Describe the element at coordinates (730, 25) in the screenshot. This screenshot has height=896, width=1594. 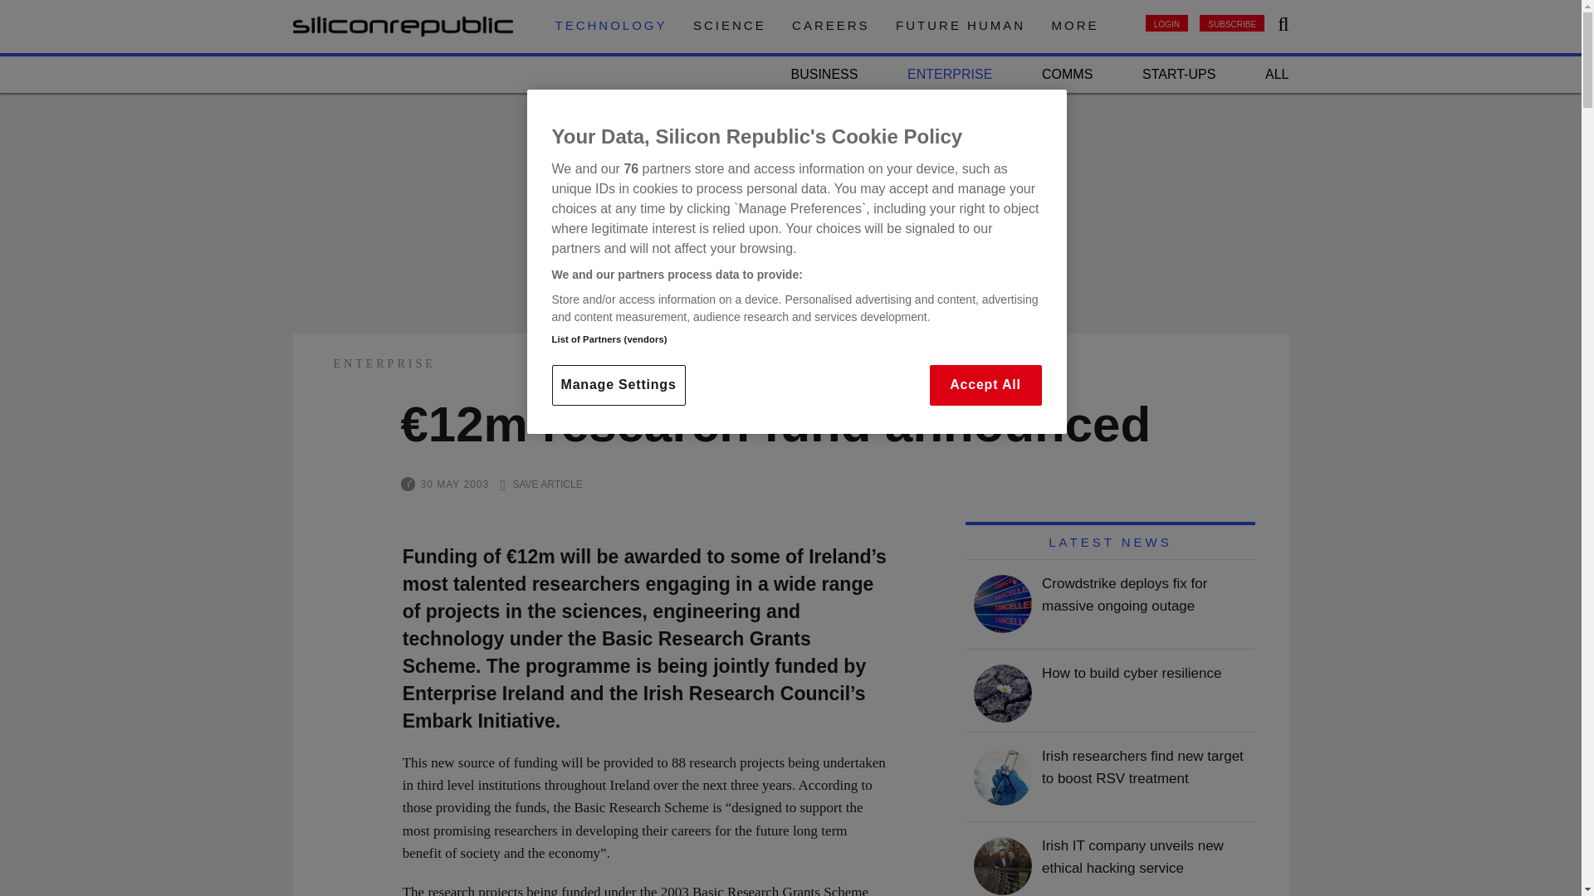
I see `SCIENCE` at that location.